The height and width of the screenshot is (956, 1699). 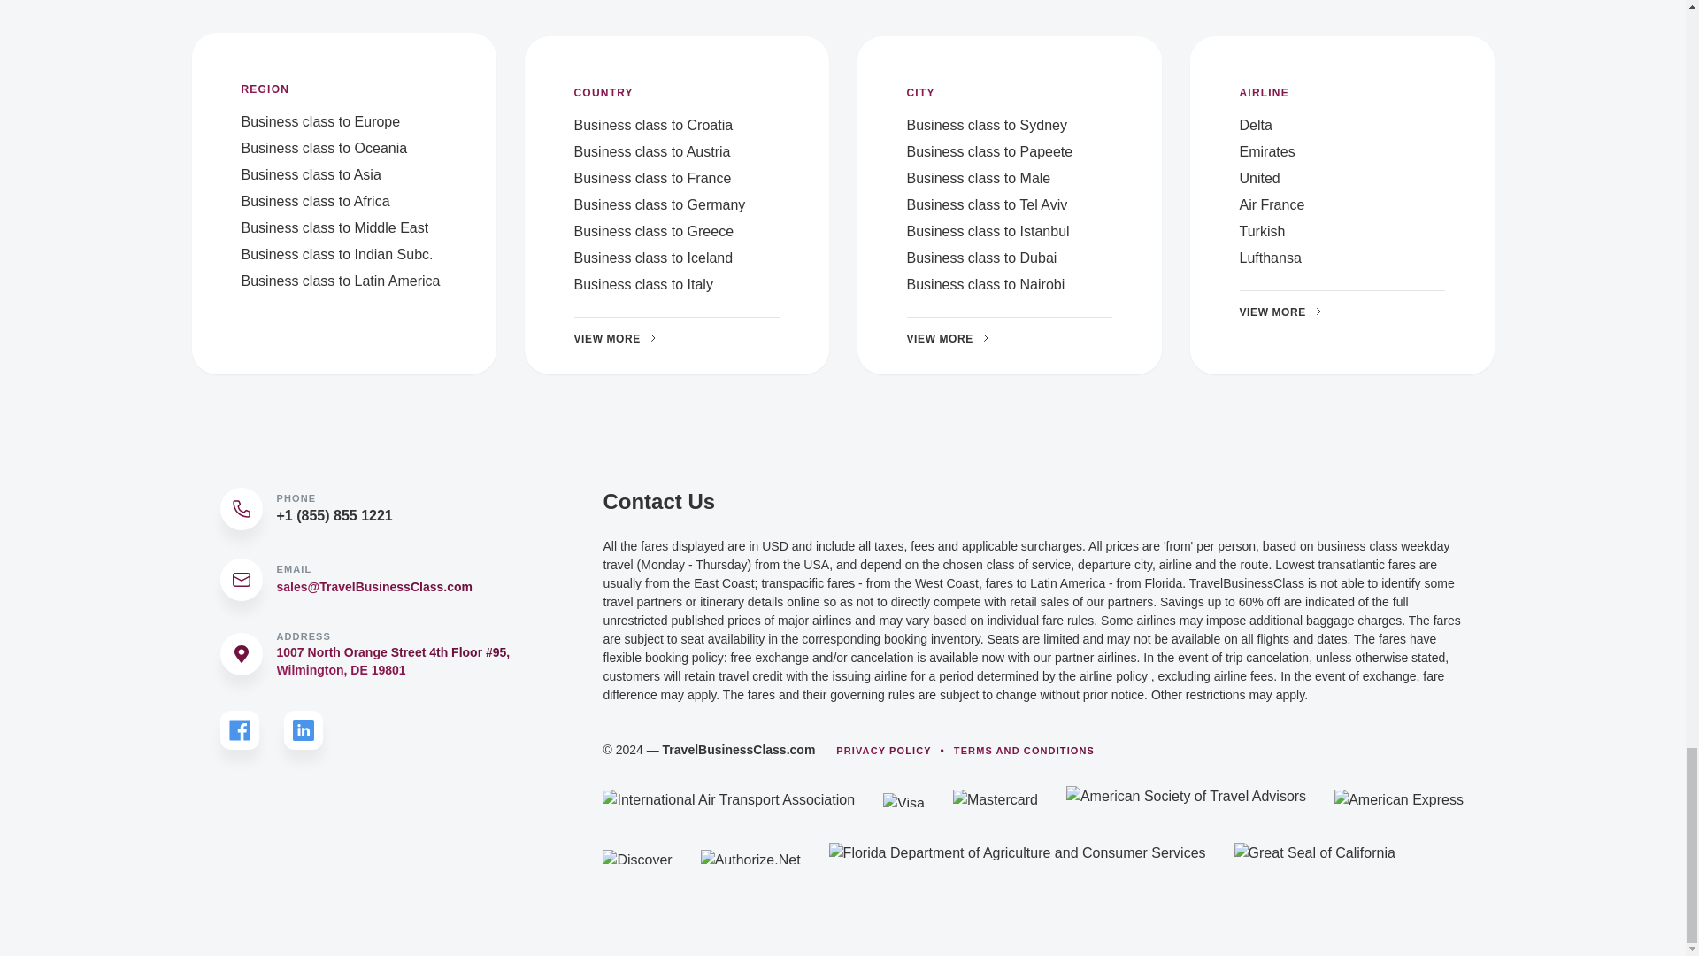 What do you see at coordinates (334, 227) in the screenshot?
I see `Business class flights to Middle East` at bounding box center [334, 227].